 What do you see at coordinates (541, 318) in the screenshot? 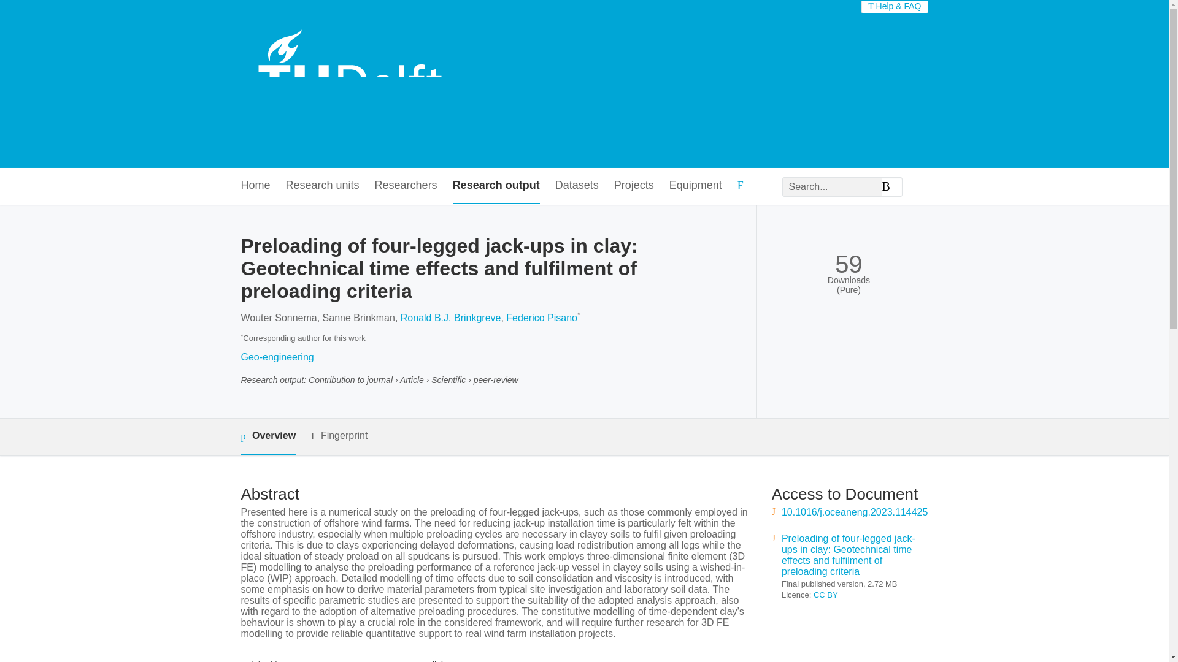
I see `Federico Pisano` at bounding box center [541, 318].